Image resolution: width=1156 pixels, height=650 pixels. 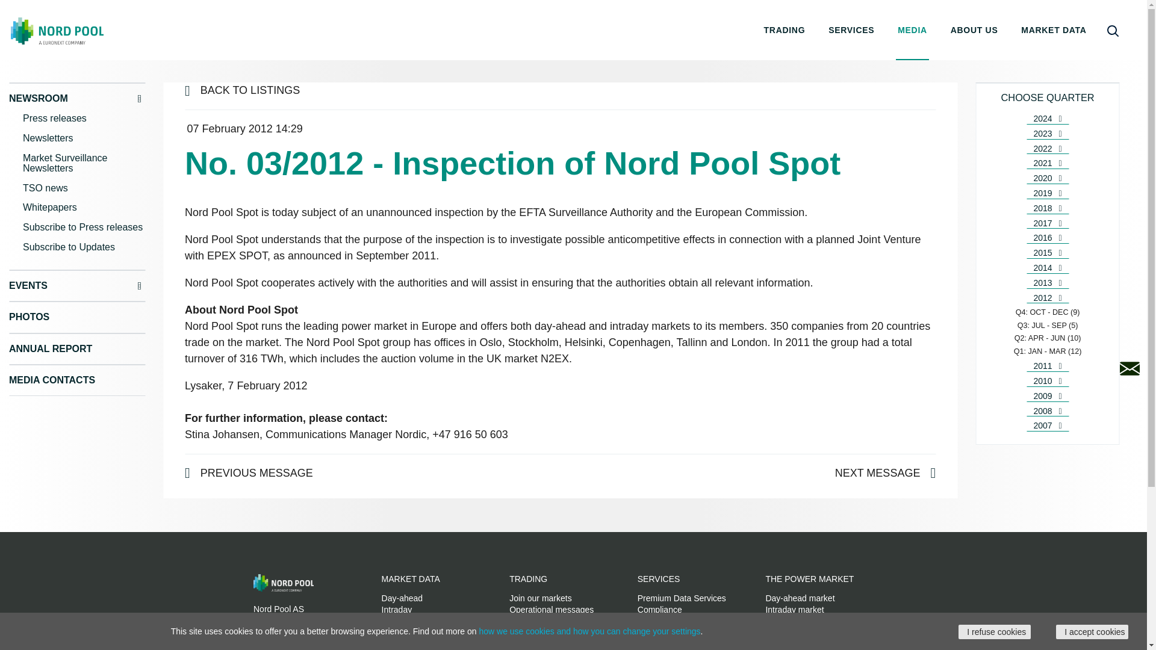 I want to click on Nord Pool Academy, so click(x=674, y=633).